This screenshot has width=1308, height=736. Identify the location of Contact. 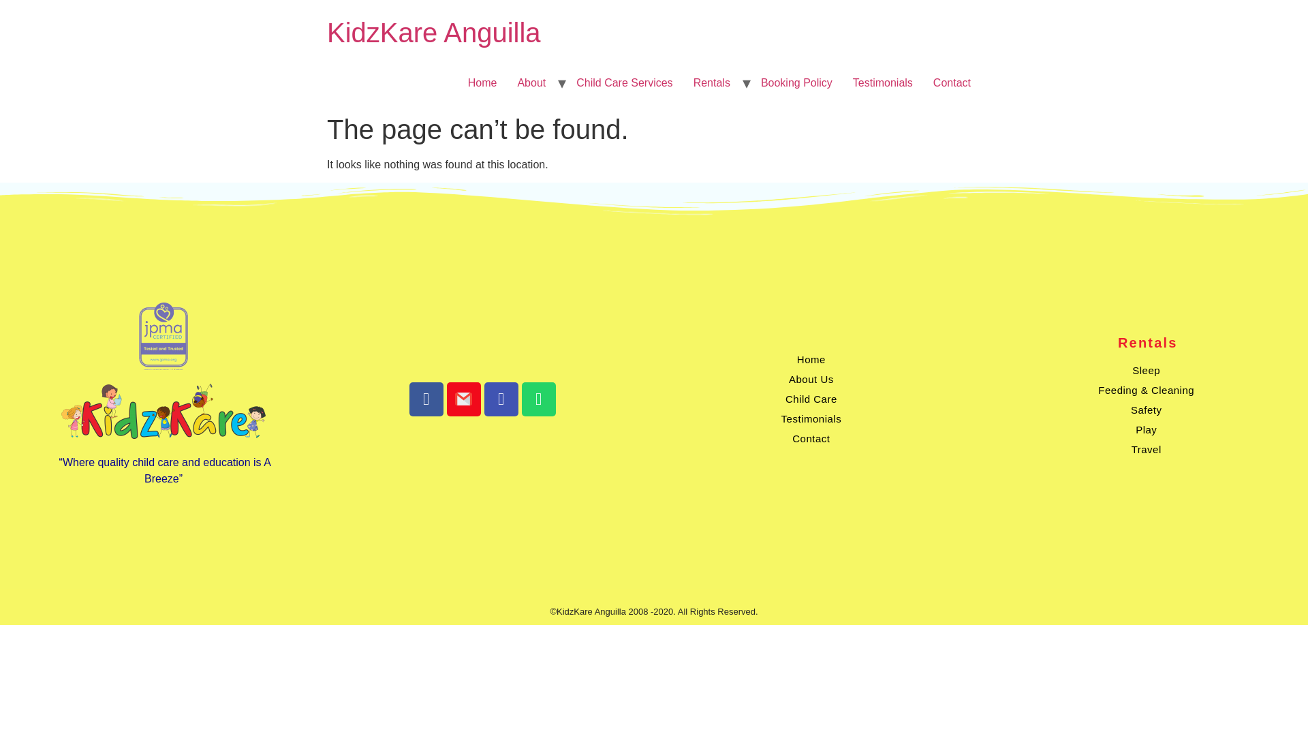
(952, 82).